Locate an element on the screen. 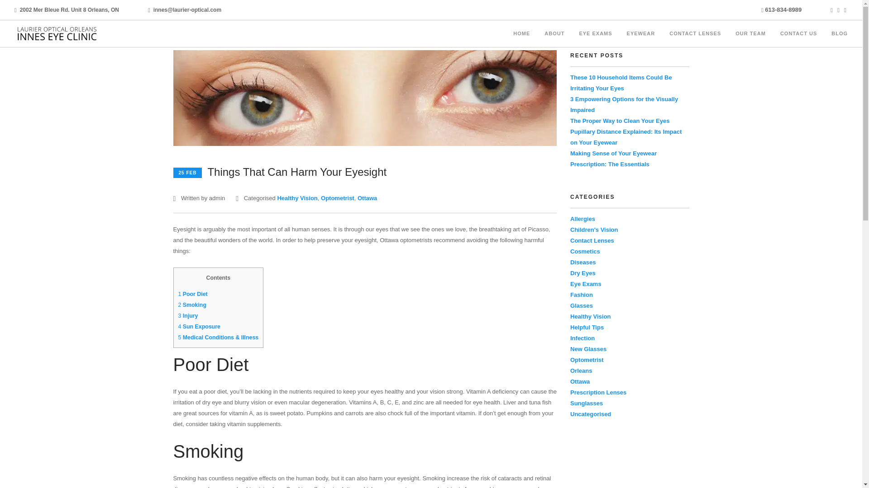  Healthy Vision is located at coordinates (297, 198).